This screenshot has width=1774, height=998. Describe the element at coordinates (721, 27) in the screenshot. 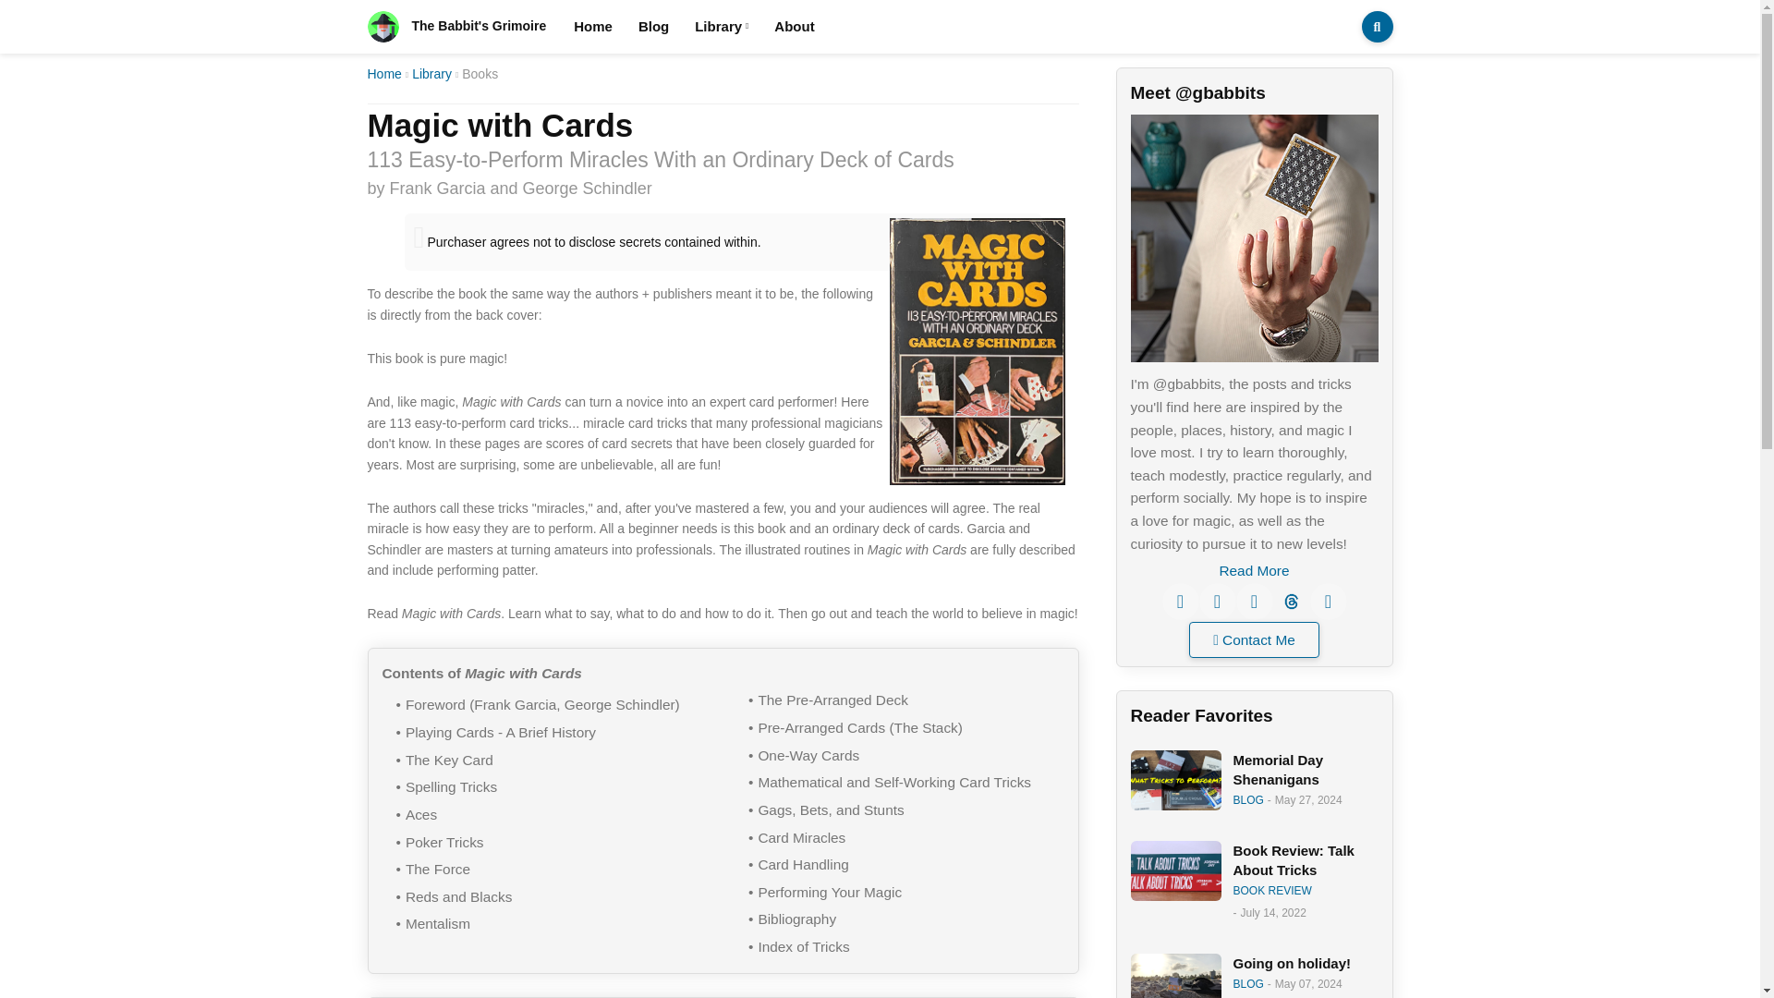

I see `Library` at that location.